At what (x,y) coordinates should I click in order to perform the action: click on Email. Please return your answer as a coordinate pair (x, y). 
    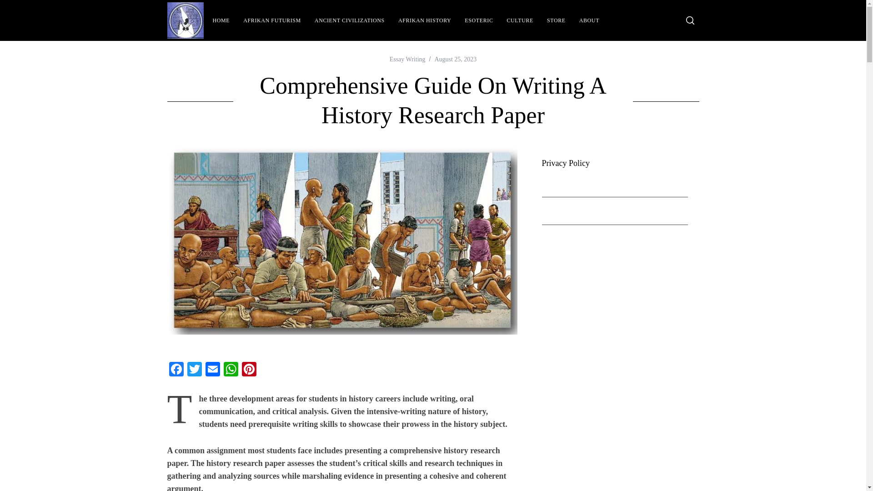
    Looking at the image, I should click on (212, 370).